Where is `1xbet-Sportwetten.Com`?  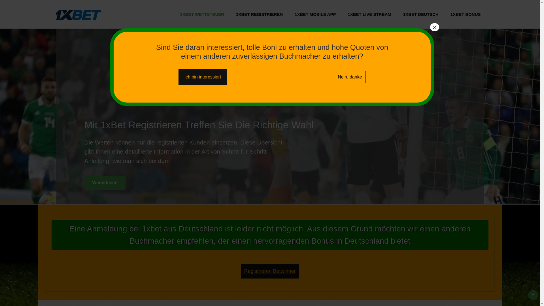
1xbet-Sportwetten.Com is located at coordinates (163, 22).